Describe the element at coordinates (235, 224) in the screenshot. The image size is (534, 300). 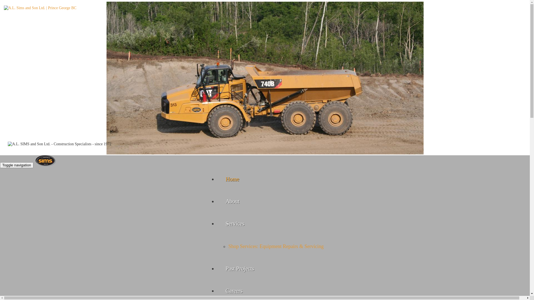
I see `Services` at that location.